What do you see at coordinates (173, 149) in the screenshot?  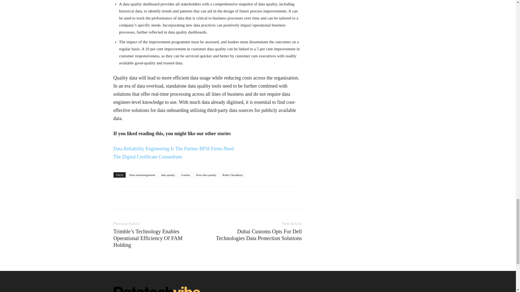 I see `Data Reliability Engineering Is The Partner BFSI Firms Need` at bounding box center [173, 149].